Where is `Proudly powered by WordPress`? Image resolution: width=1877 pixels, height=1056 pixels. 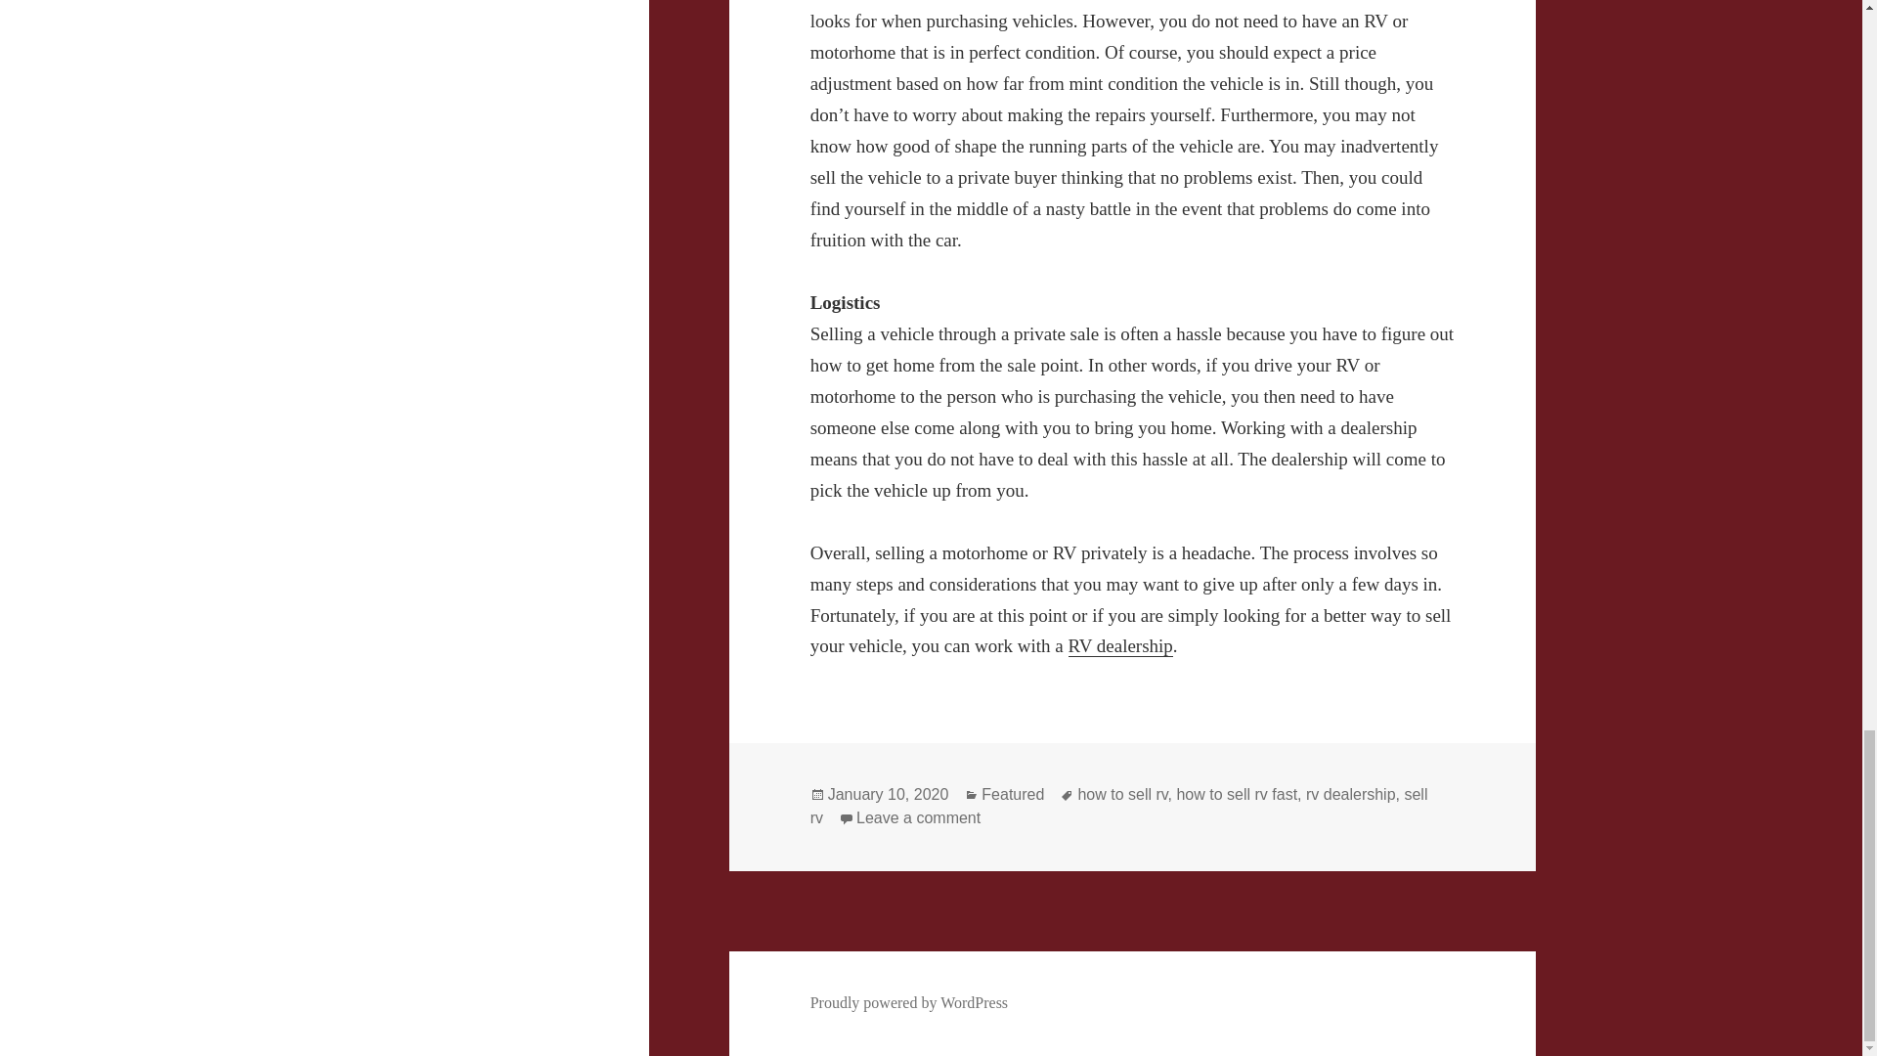
Proudly powered by WordPress is located at coordinates (909, 1003).